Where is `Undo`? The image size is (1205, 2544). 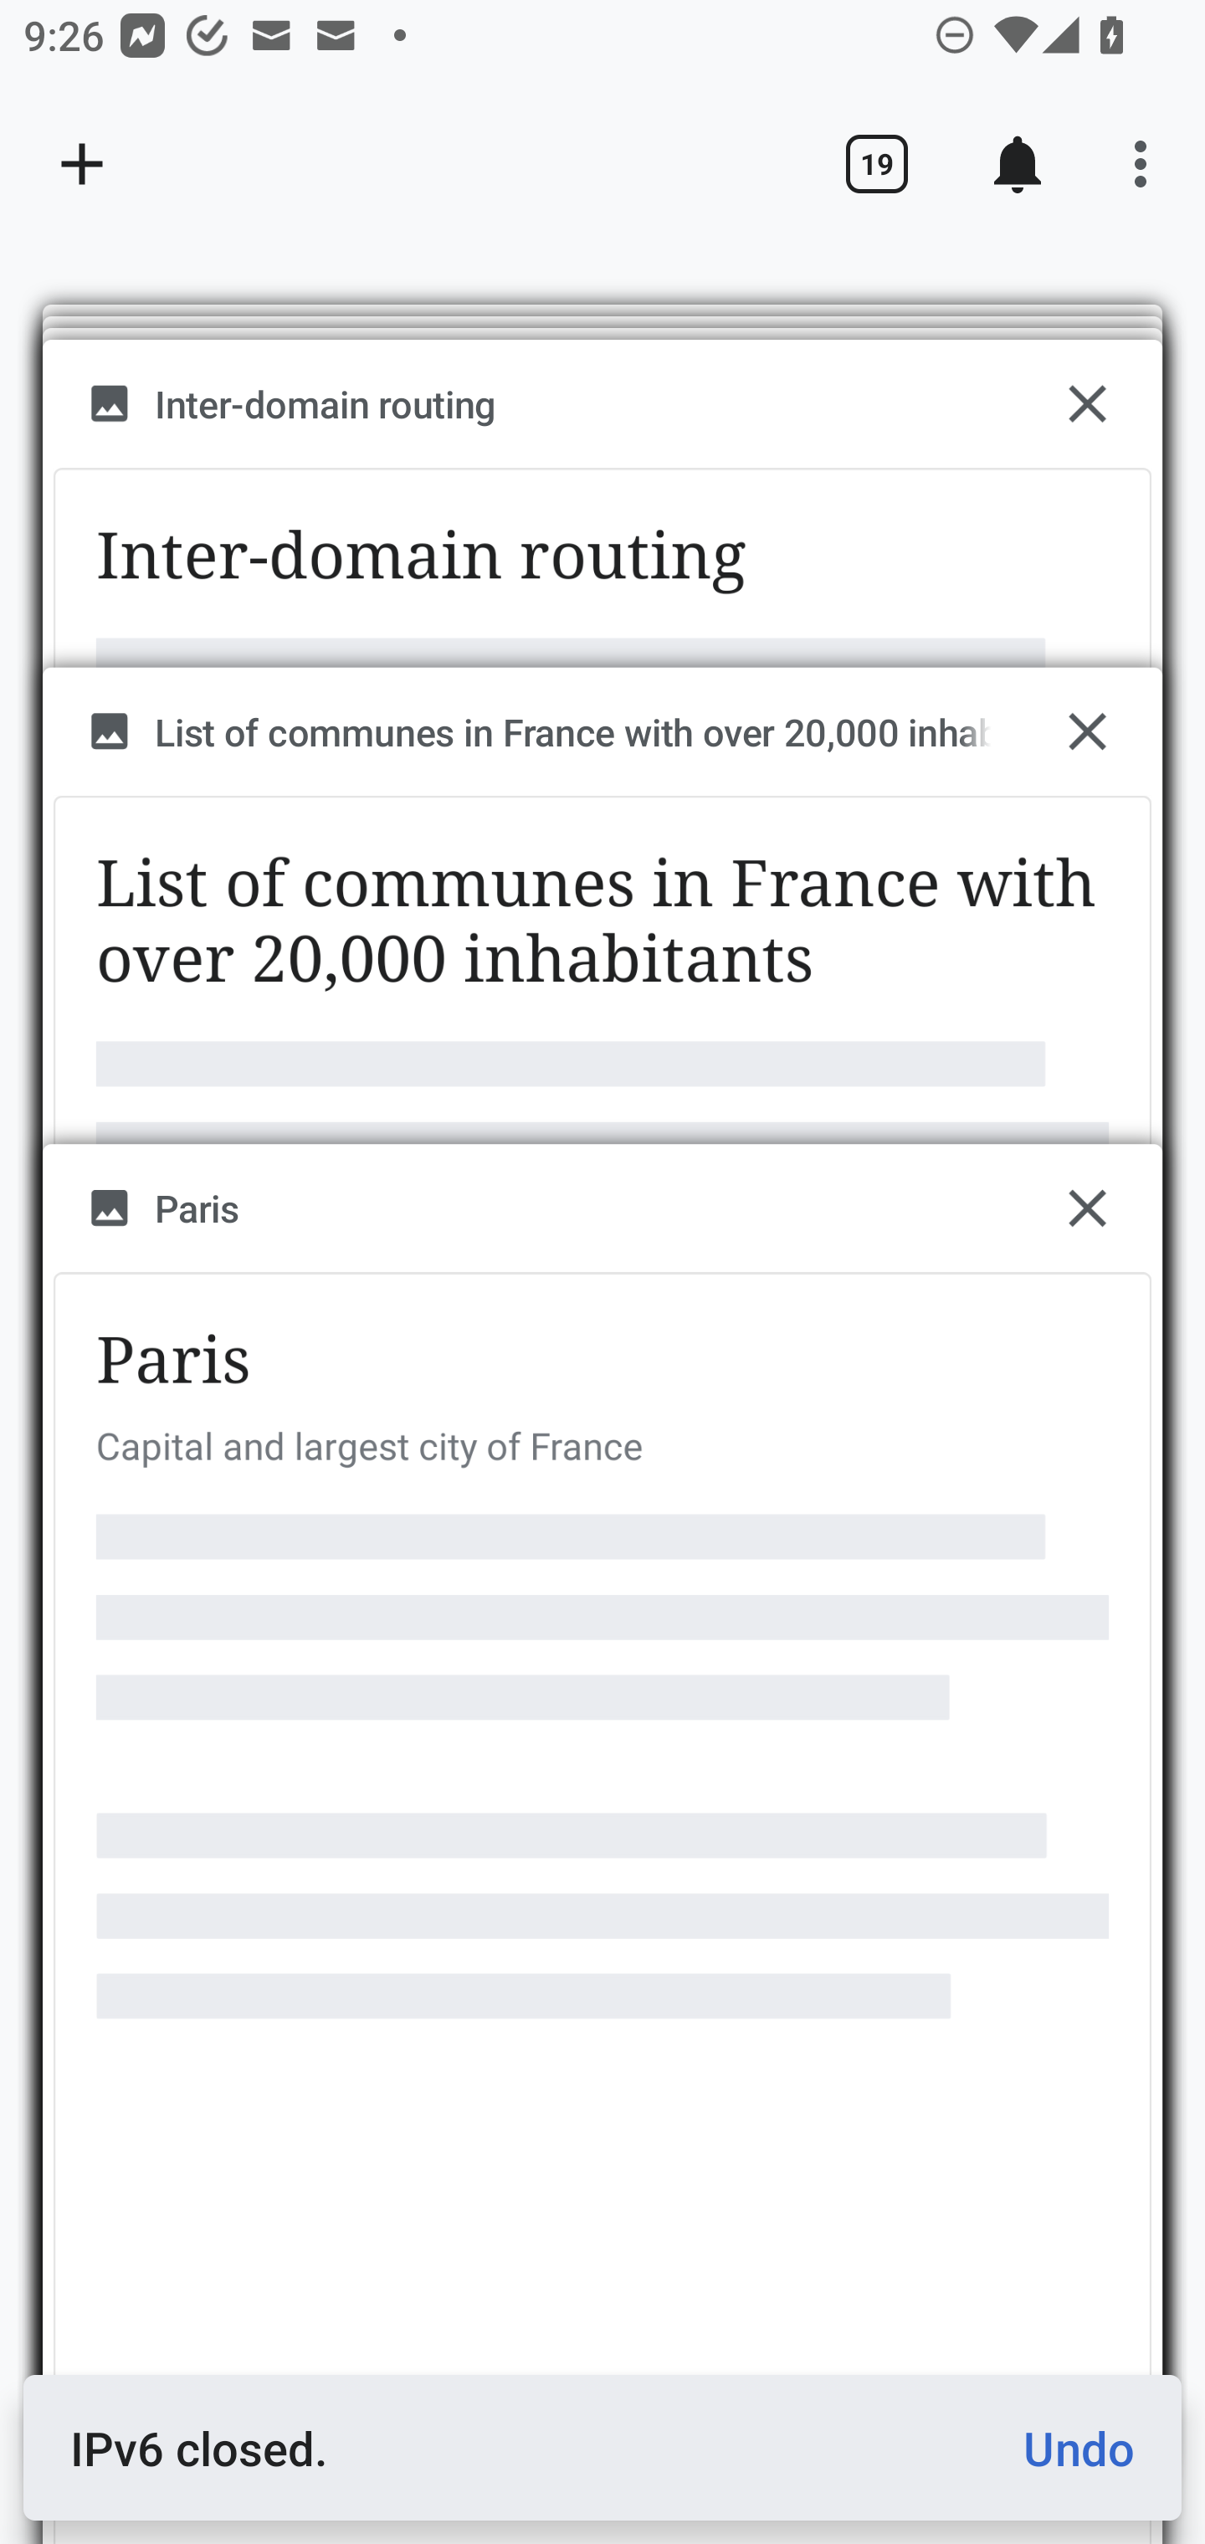
Undo is located at coordinates (1066, 2449).